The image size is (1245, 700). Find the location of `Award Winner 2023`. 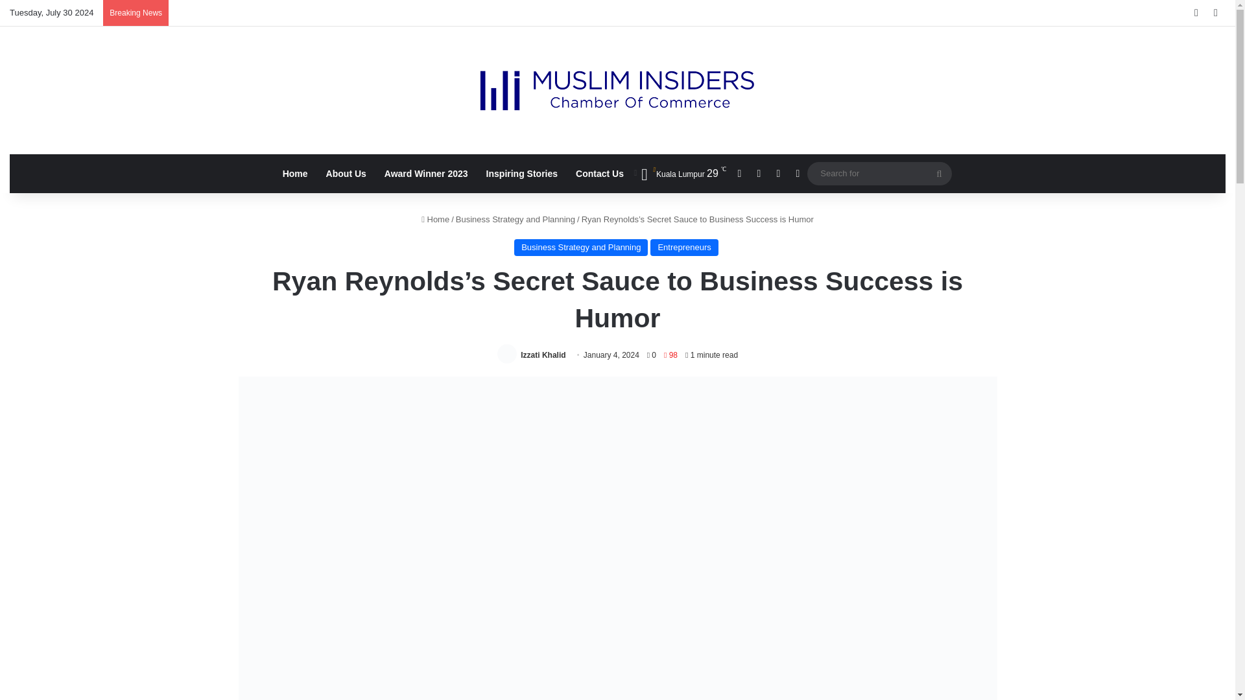

Award Winner 2023 is located at coordinates (426, 174).